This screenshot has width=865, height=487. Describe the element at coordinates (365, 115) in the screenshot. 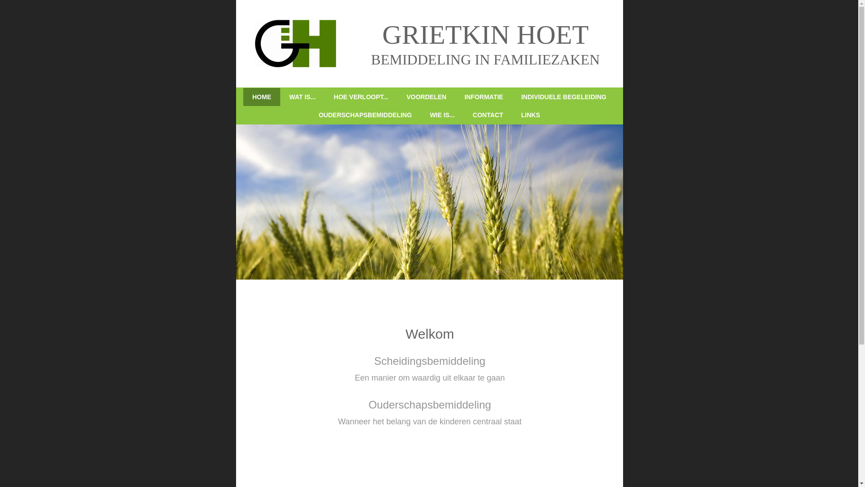

I see `OUDERSCHAPSBEMIDDELING` at that location.